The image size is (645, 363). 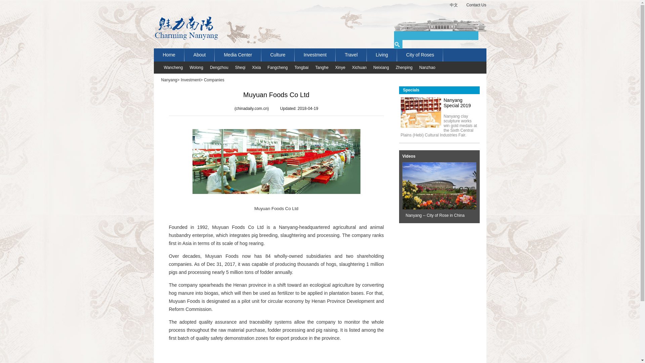 I want to click on Sheqi, so click(x=237, y=67).